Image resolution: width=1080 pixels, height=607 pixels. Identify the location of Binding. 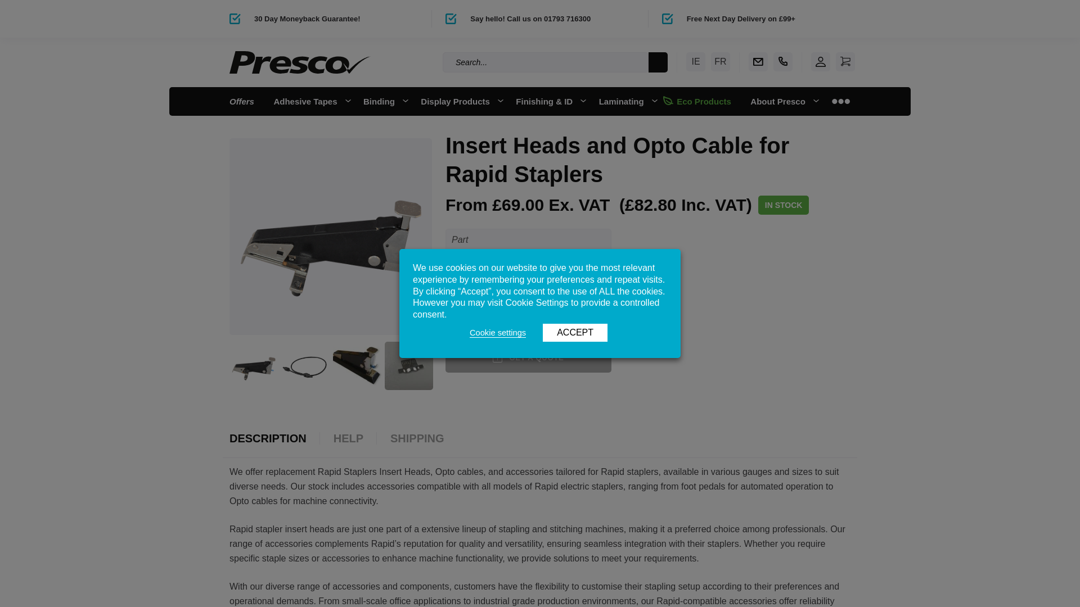
(382, 101).